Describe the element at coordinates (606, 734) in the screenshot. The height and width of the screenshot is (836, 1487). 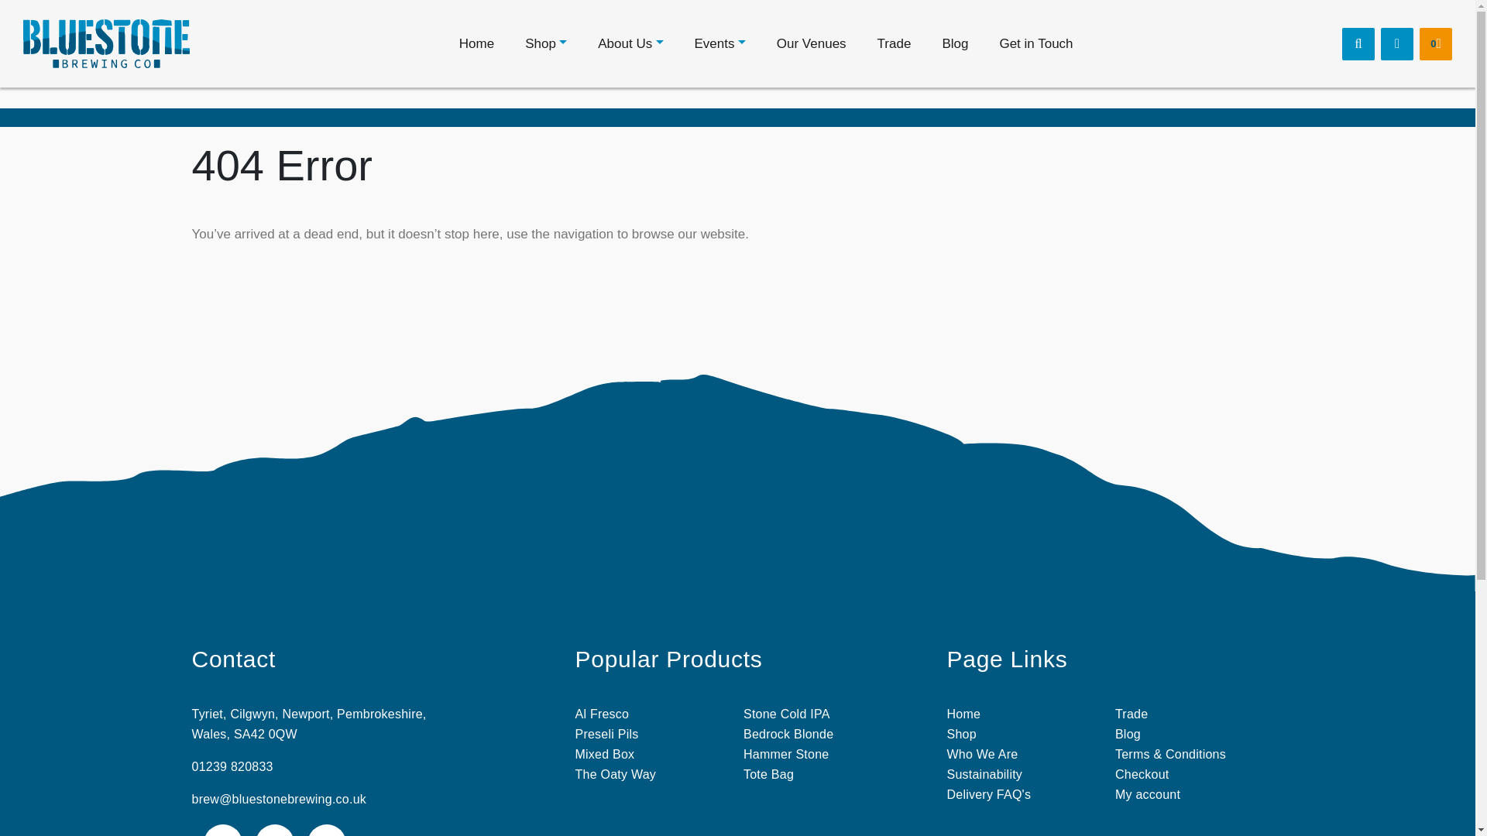
I see `Preseli Pils` at that location.